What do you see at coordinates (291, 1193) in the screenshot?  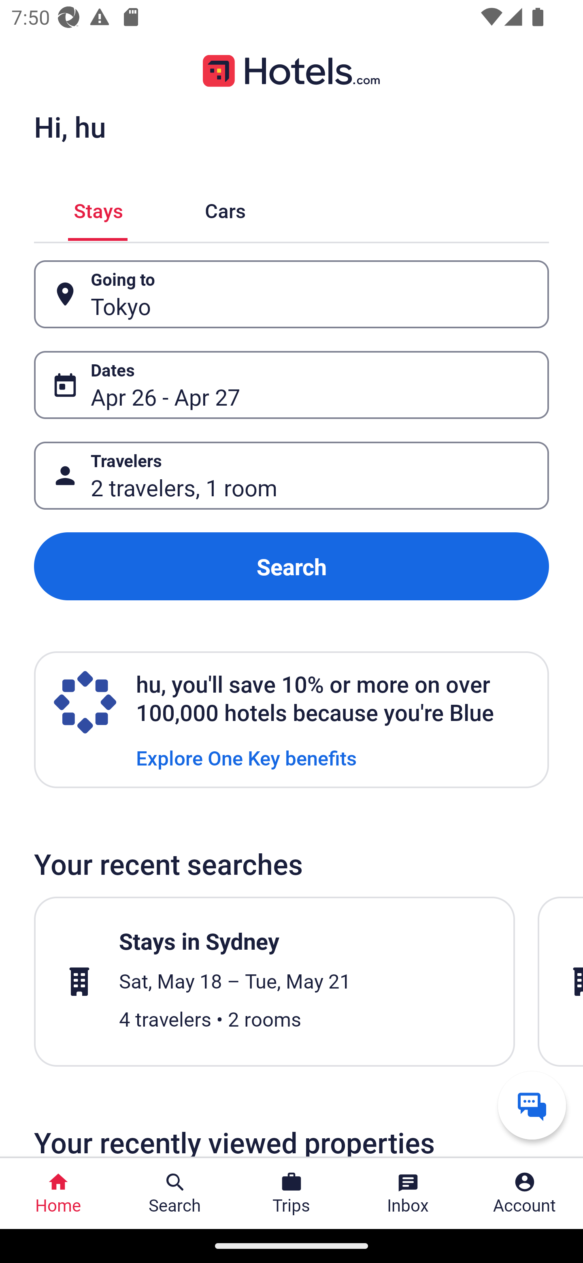 I see `Trips Trips Button` at bounding box center [291, 1193].